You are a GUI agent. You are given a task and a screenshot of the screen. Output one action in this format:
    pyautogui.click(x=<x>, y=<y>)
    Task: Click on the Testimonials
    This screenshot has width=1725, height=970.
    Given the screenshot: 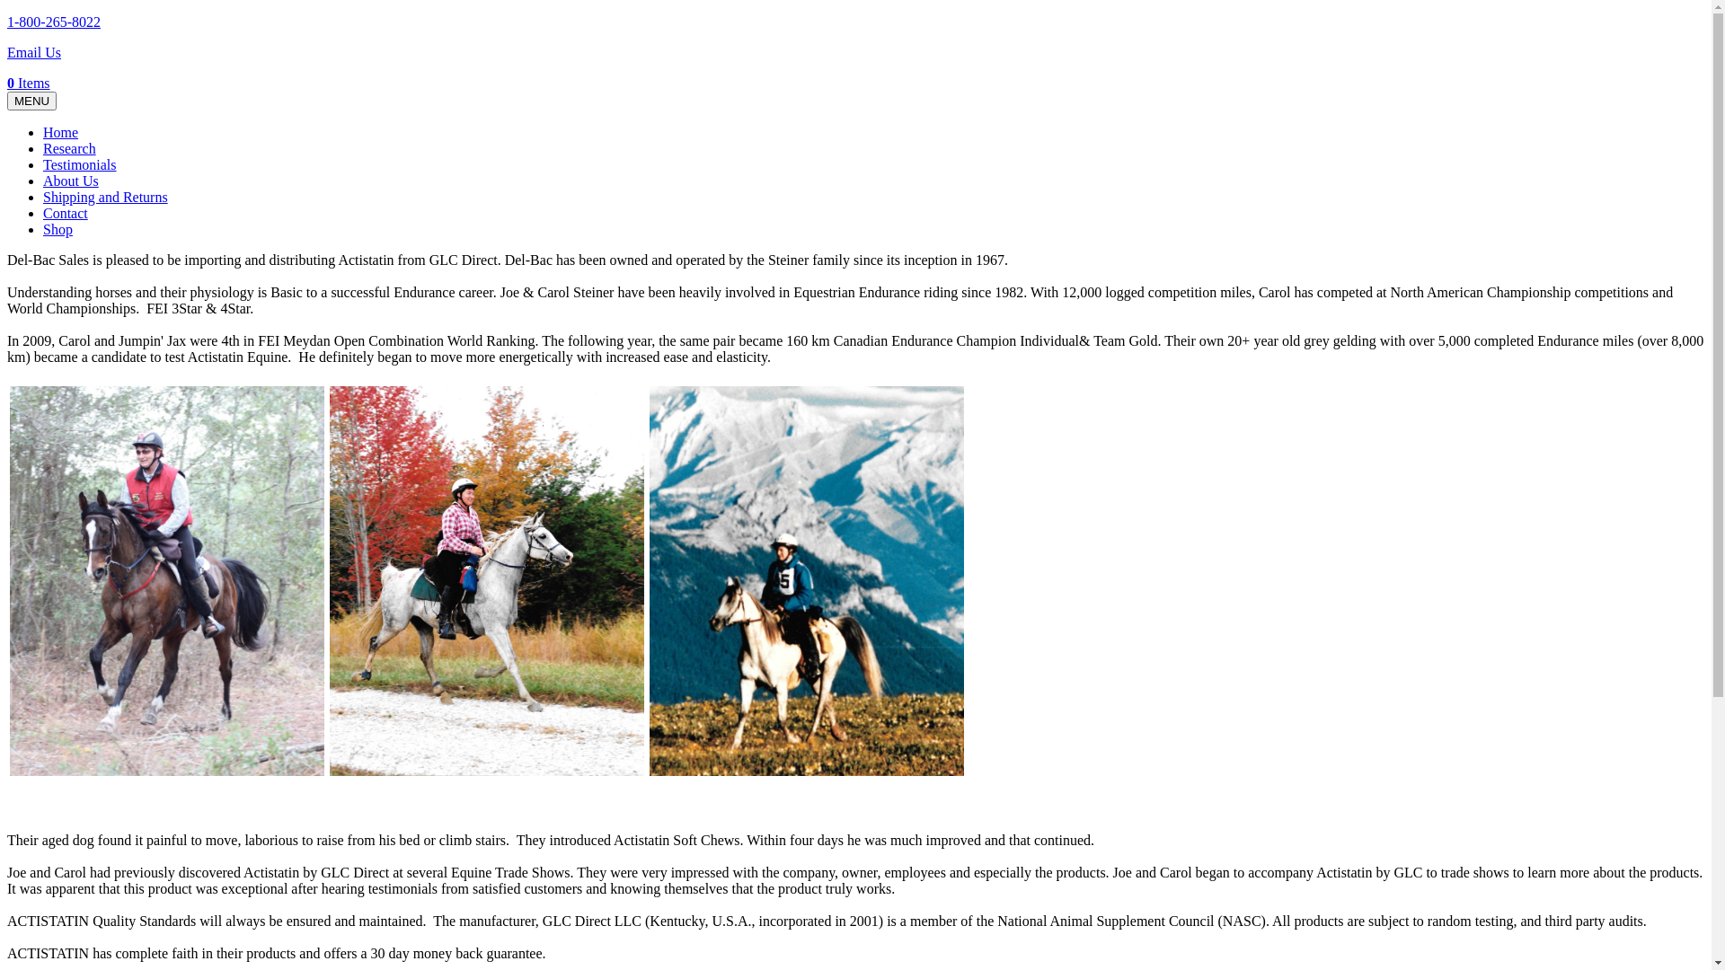 What is the action you would take?
    pyautogui.click(x=80, y=165)
    